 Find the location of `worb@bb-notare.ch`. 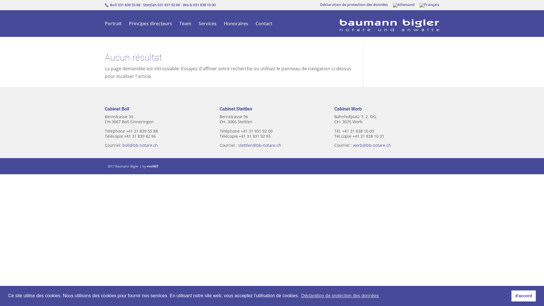

worb@bb-notare.ch is located at coordinates (372, 145).